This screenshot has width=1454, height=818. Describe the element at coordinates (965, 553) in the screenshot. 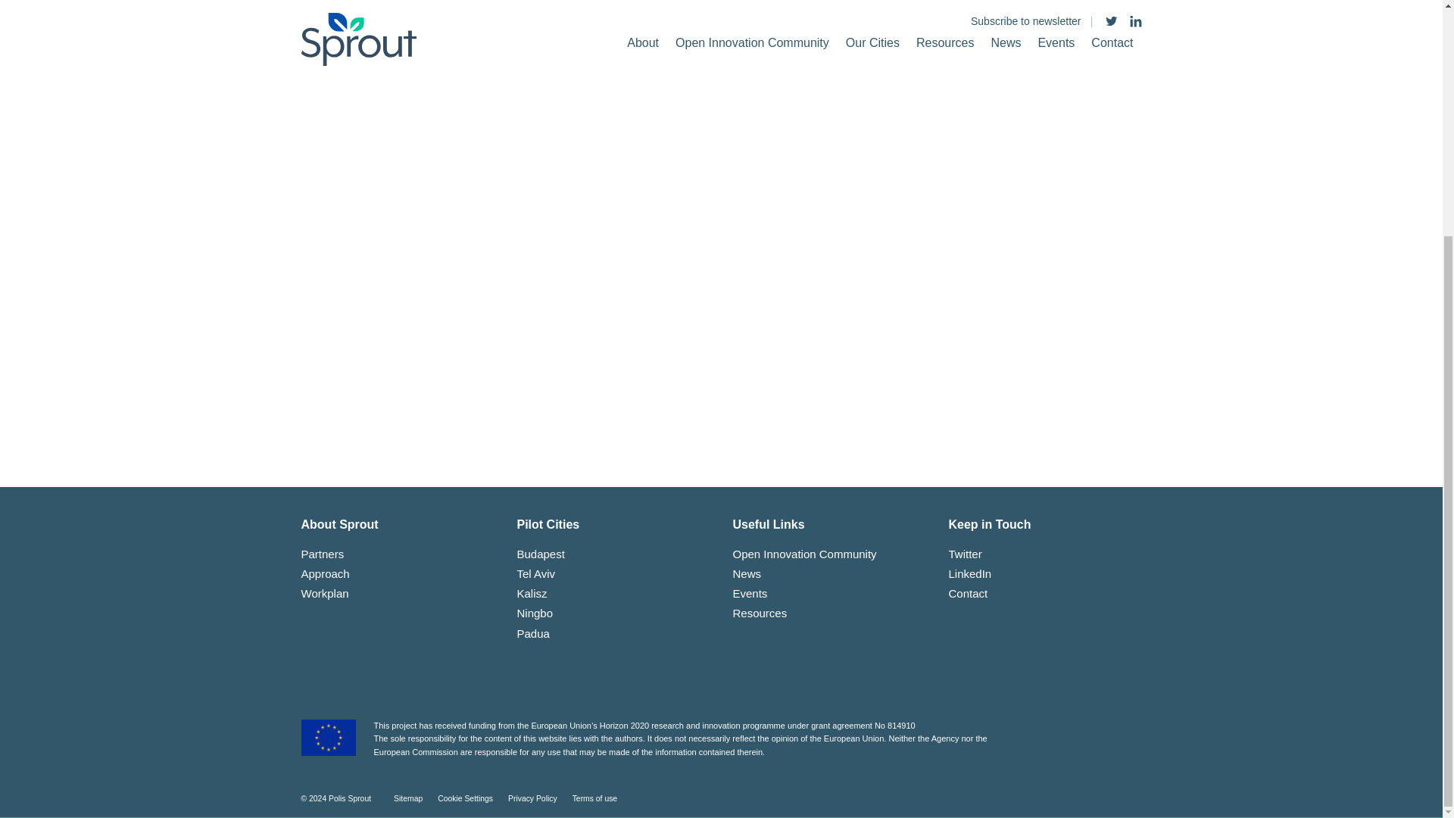

I see `Twitter` at that location.